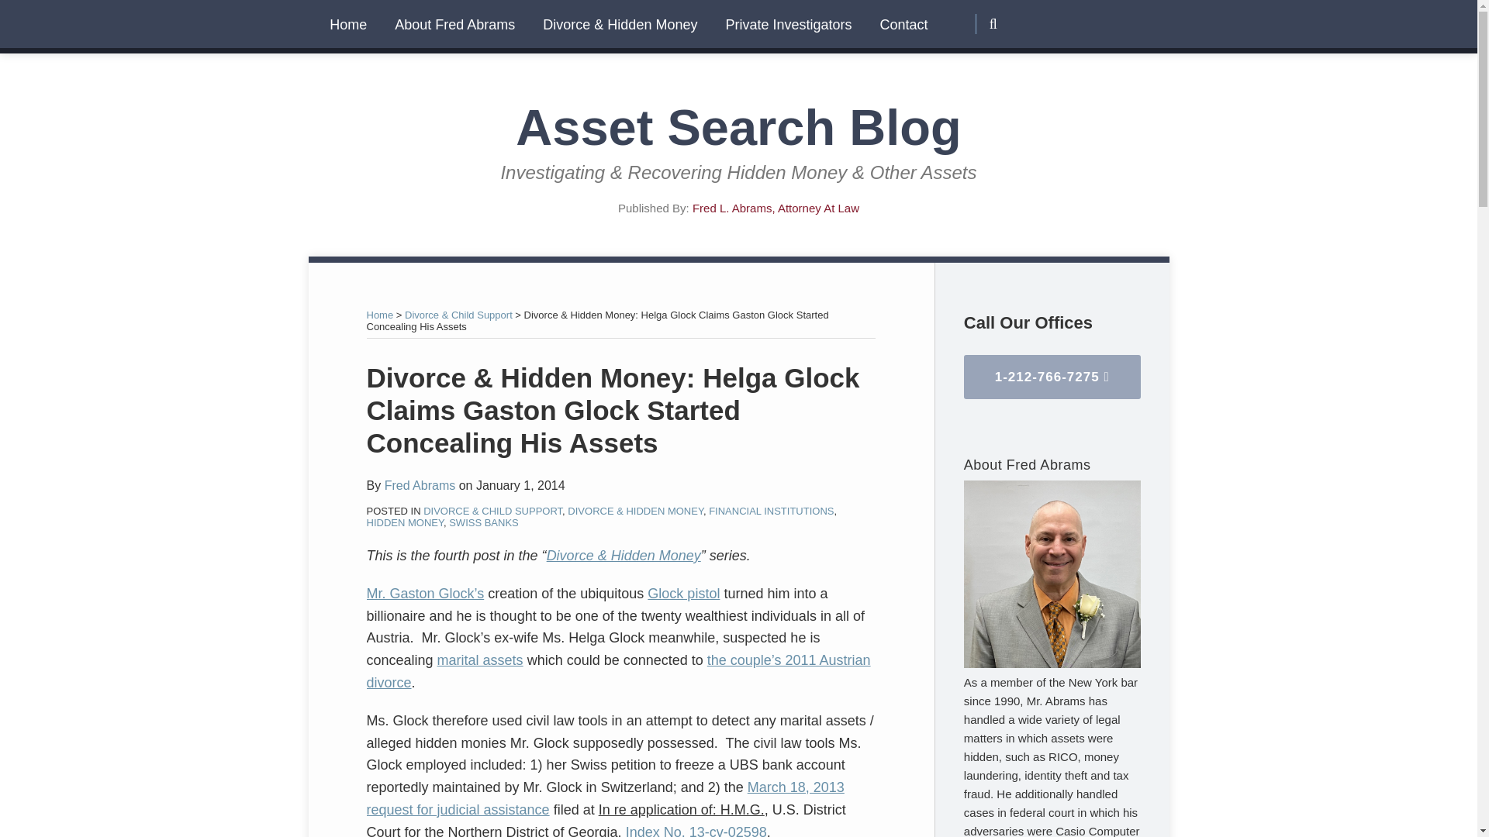 Image resolution: width=1489 pixels, height=837 pixels. What do you see at coordinates (347, 25) in the screenshot?
I see `Home` at bounding box center [347, 25].